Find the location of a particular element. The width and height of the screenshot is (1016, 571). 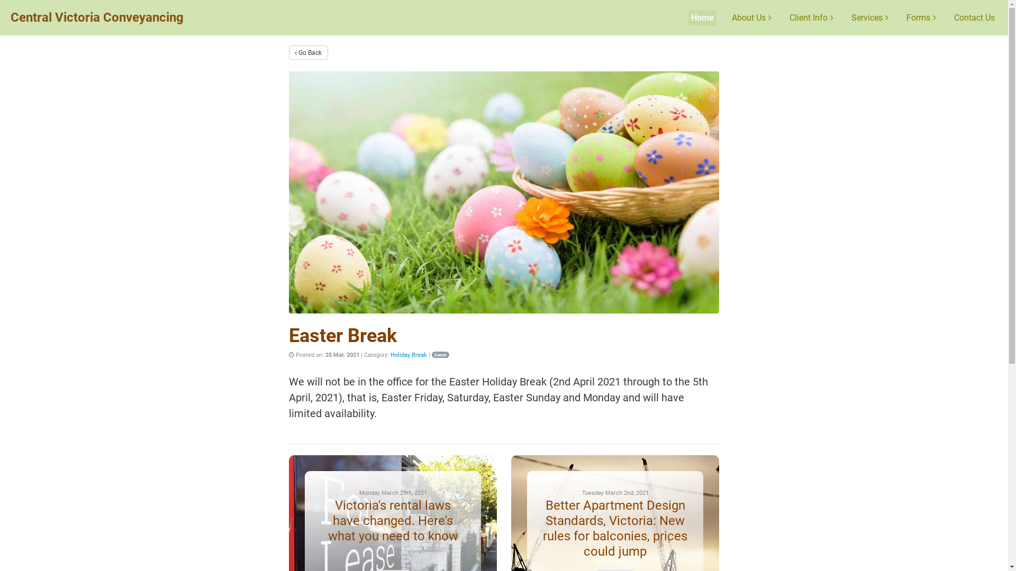

Services is located at coordinates (870, 18).